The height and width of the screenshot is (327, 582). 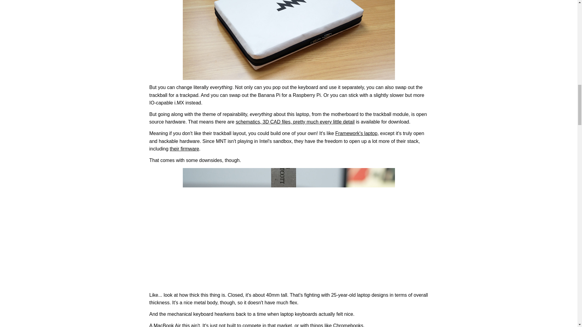 What do you see at coordinates (295, 122) in the screenshot?
I see `schematics, 3D CAD files, pretty much every little detail` at bounding box center [295, 122].